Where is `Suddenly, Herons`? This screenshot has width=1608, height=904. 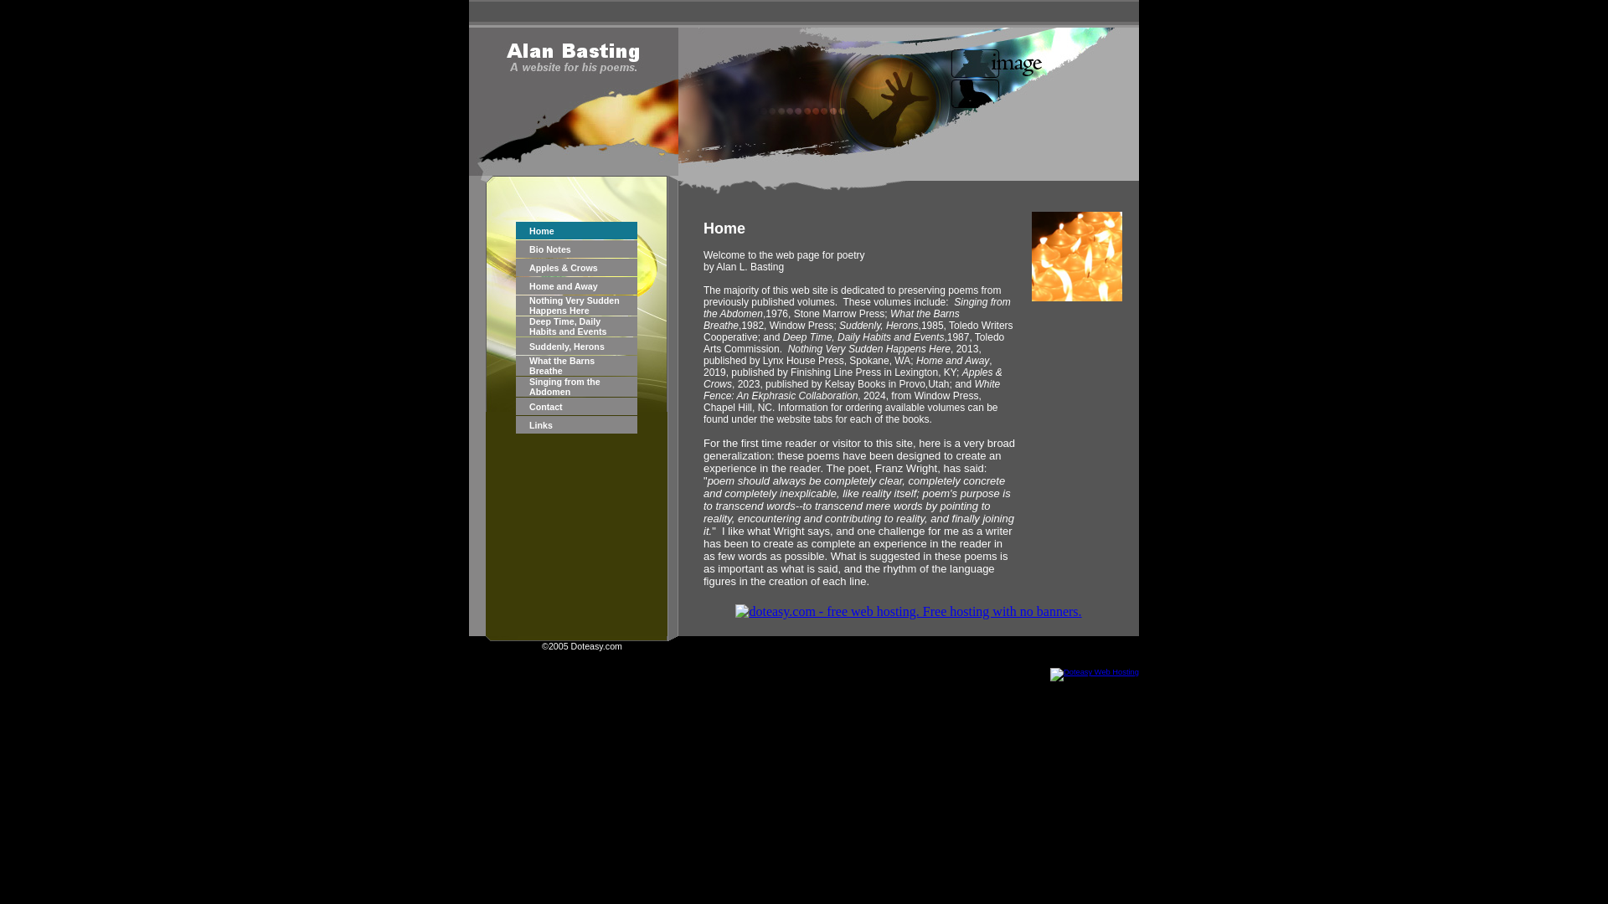
Suddenly, Herons is located at coordinates (566, 347).